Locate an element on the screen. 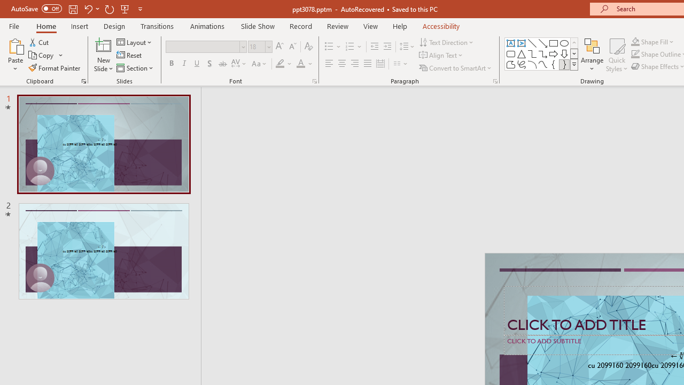 This screenshot has width=684, height=385. Vertical Text Box is located at coordinates (522, 43).